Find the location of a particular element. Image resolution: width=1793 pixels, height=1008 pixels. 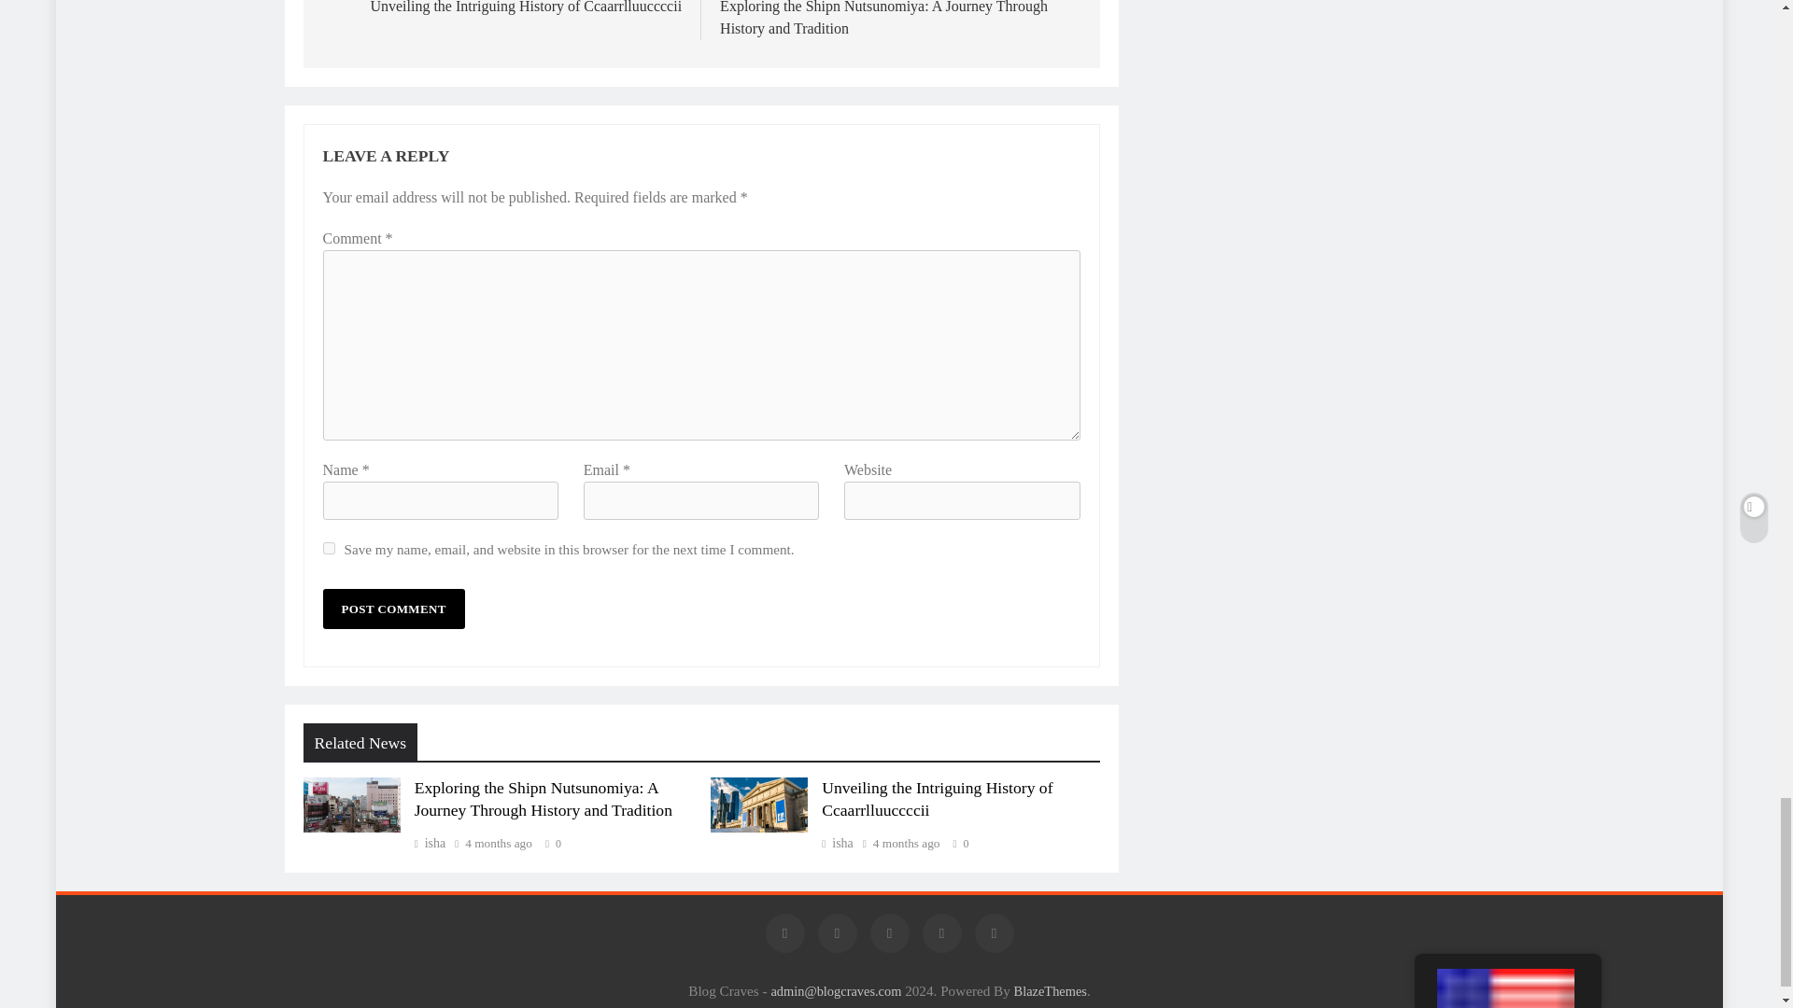

yes is located at coordinates (329, 549).